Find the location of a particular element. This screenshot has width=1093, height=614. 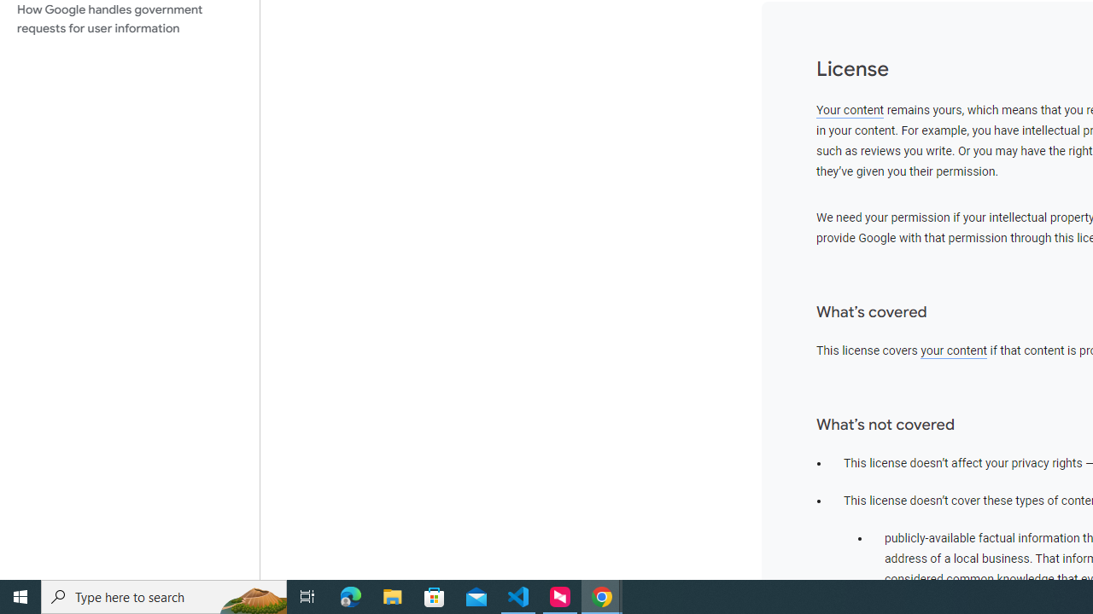

Your content is located at coordinates (850, 110).